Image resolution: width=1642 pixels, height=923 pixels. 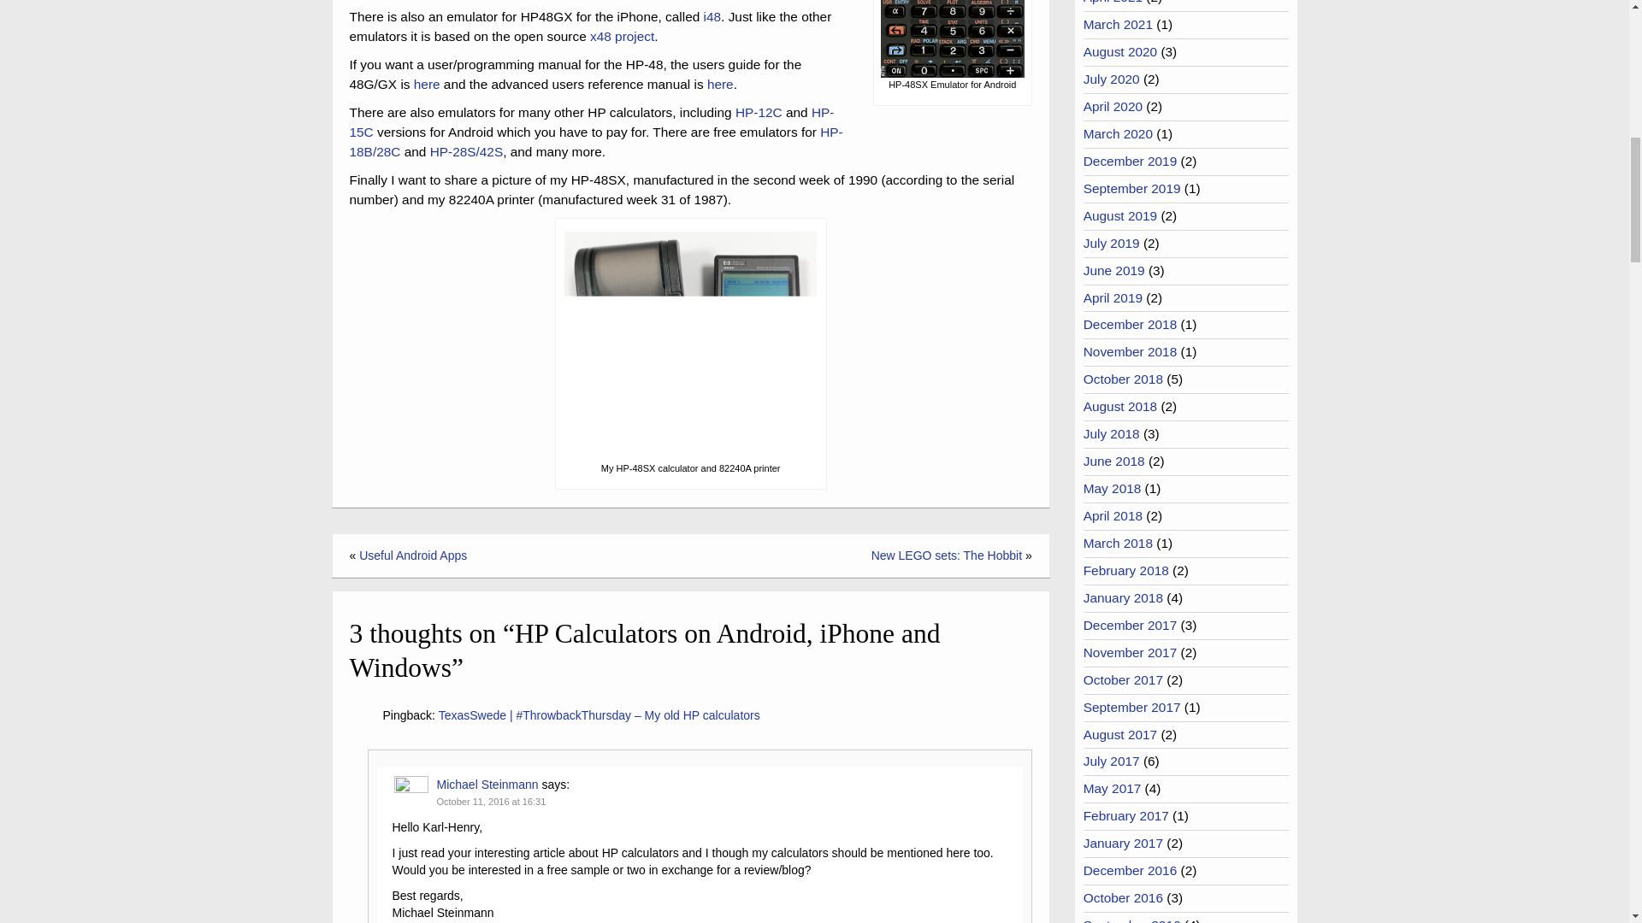 I want to click on HP-15C, so click(x=591, y=122).